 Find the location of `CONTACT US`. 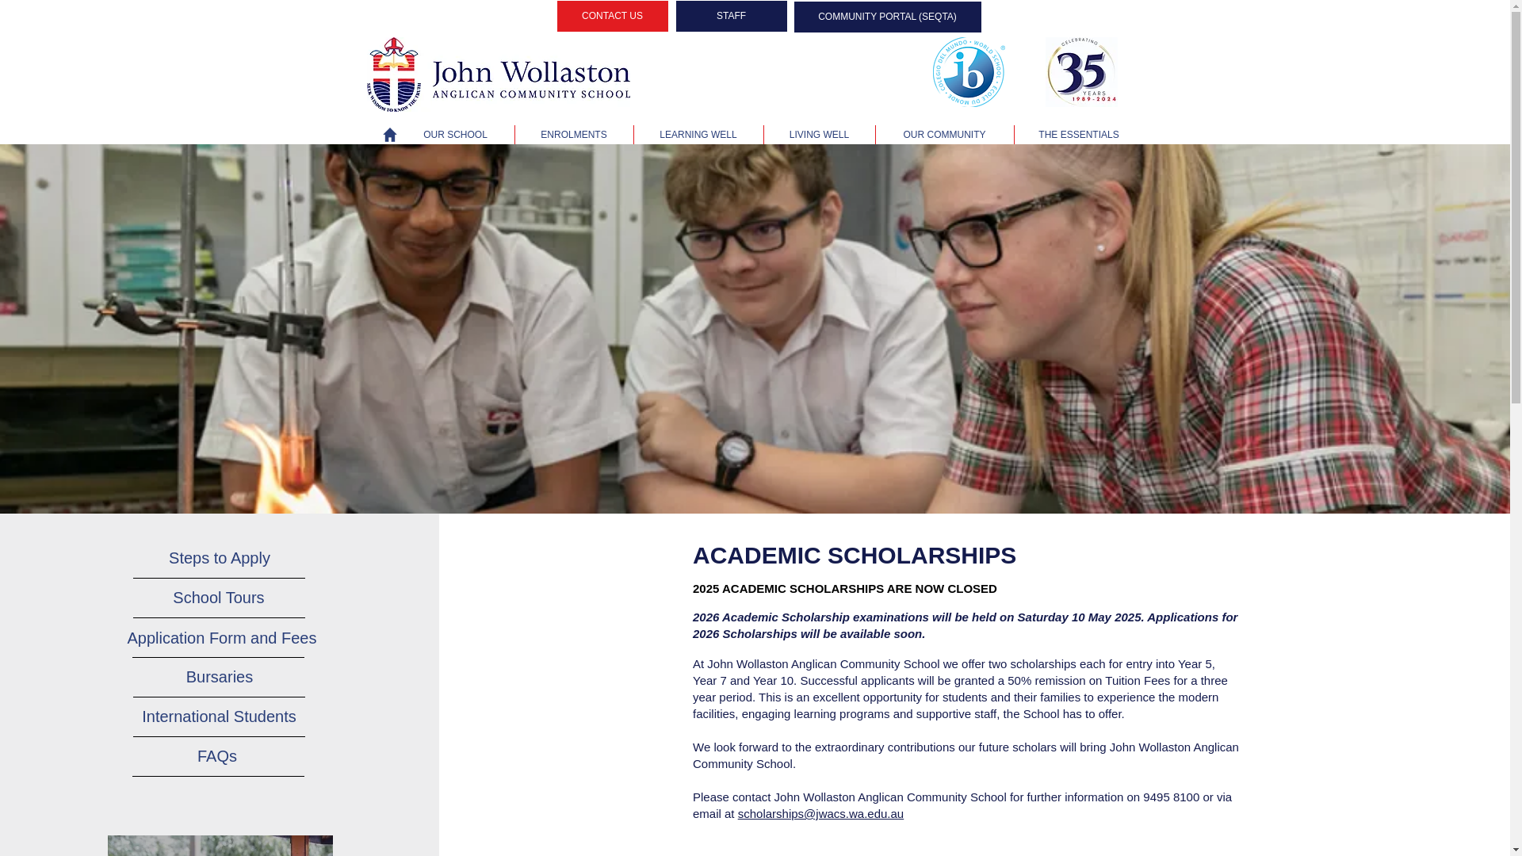

CONTACT US is located at coordinates (612, 16).